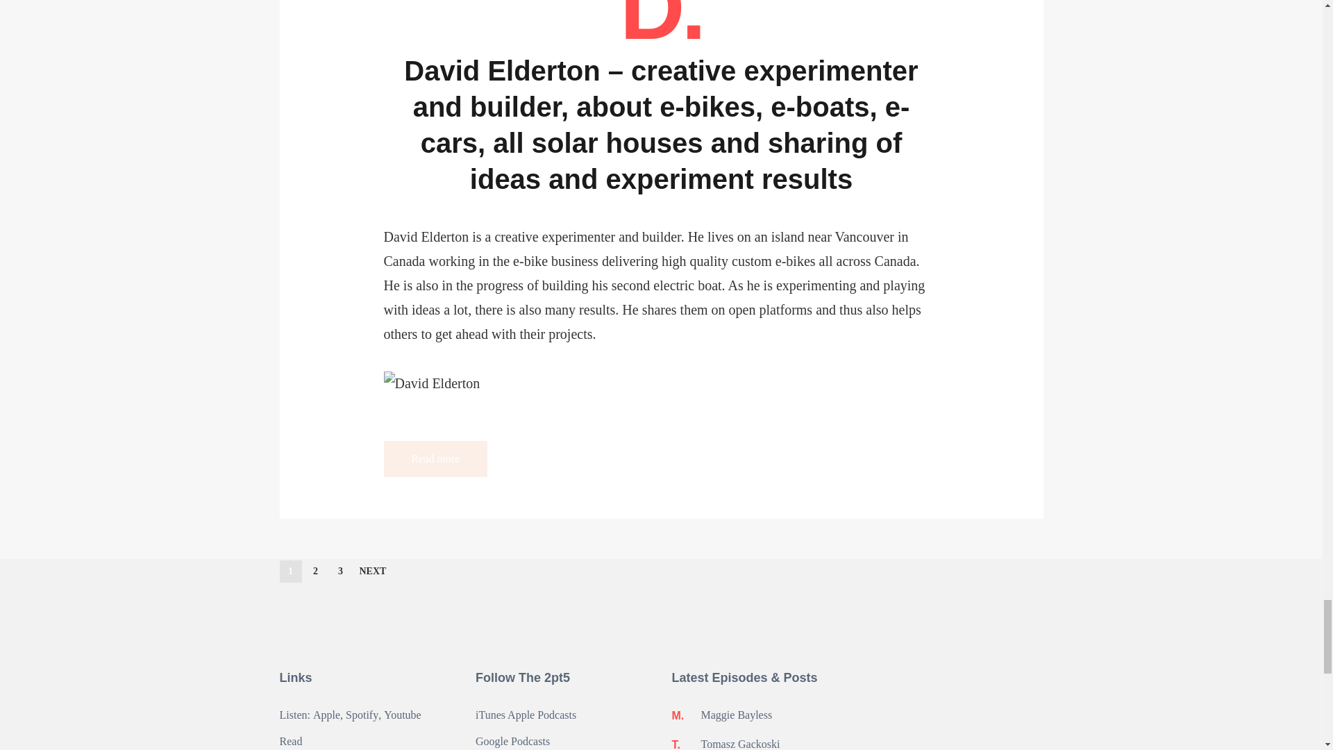 The height and width of the screenshot is (750, 1333). Describe the element at coordinates (315, 571) in the screenshot. I see `2` at that location.